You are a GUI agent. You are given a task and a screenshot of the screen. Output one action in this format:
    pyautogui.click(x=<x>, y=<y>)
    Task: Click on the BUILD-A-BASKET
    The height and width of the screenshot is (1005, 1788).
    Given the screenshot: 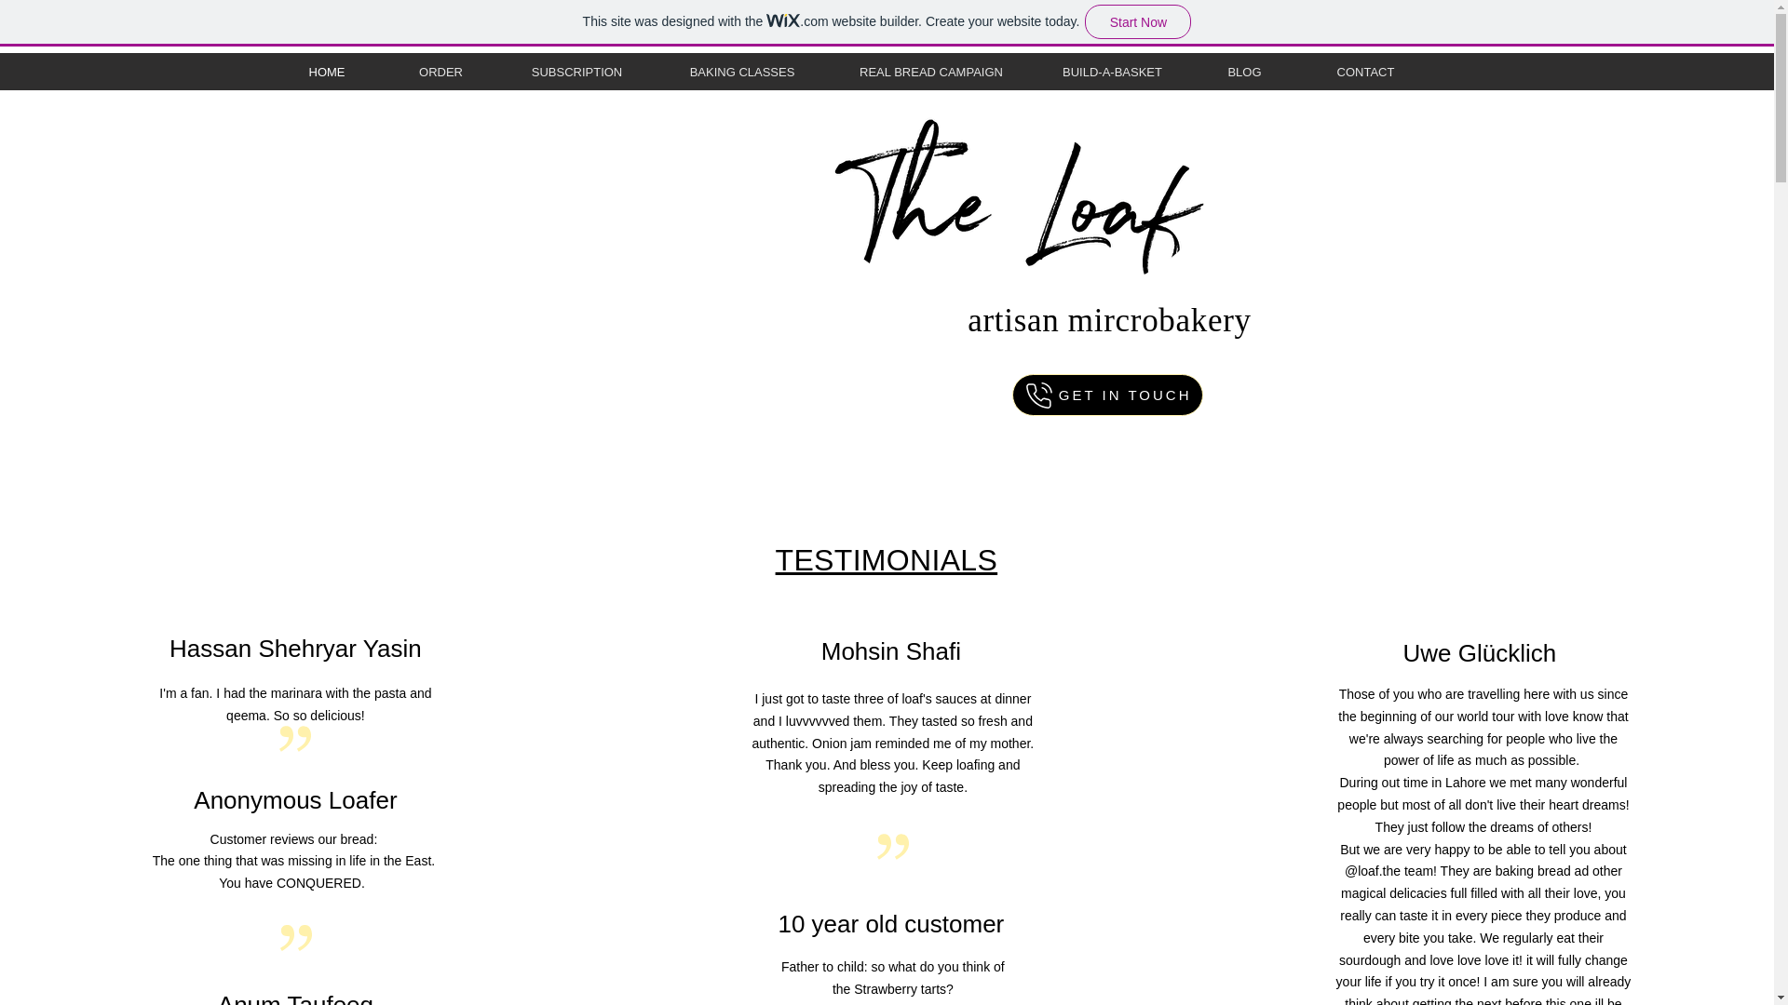 What is the action you would take?
    pyautogui.click(x=1112, y=73)
    